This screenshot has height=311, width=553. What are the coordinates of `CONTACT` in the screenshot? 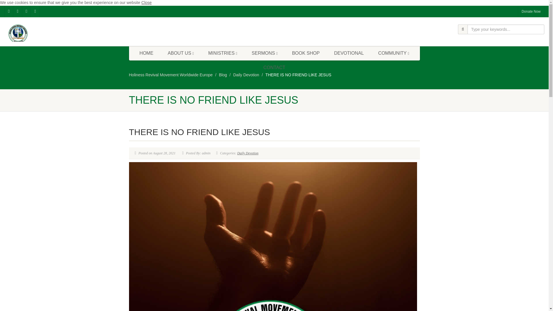 It's located at (274, 67).